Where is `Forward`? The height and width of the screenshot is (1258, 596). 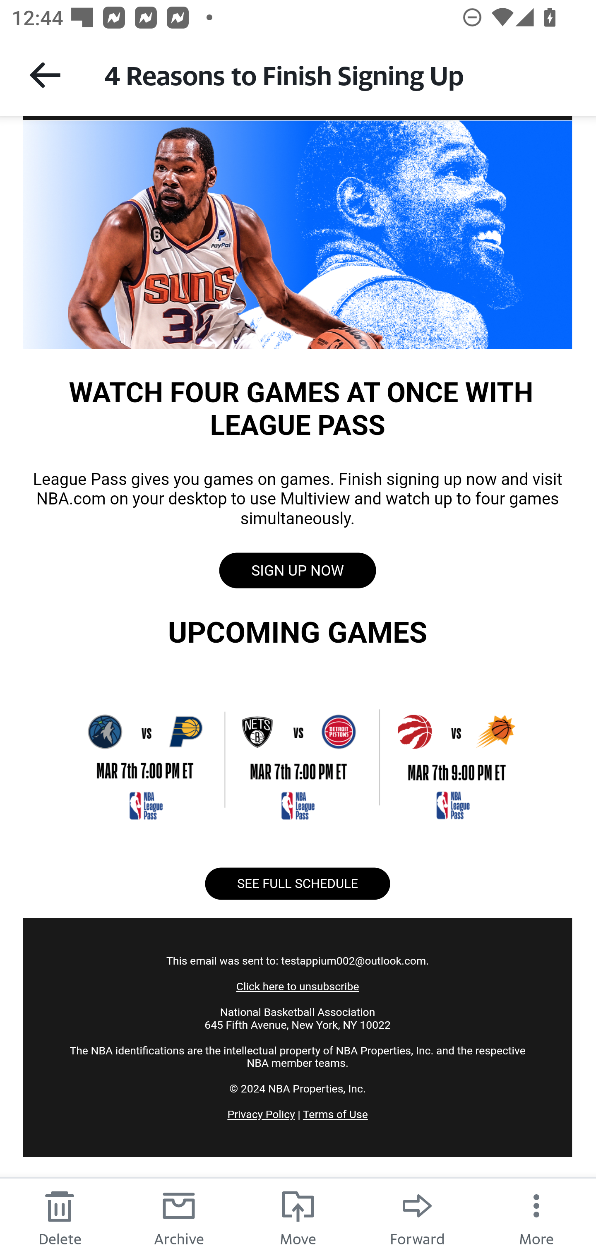 Forward is located at coordinates (417, 1217).